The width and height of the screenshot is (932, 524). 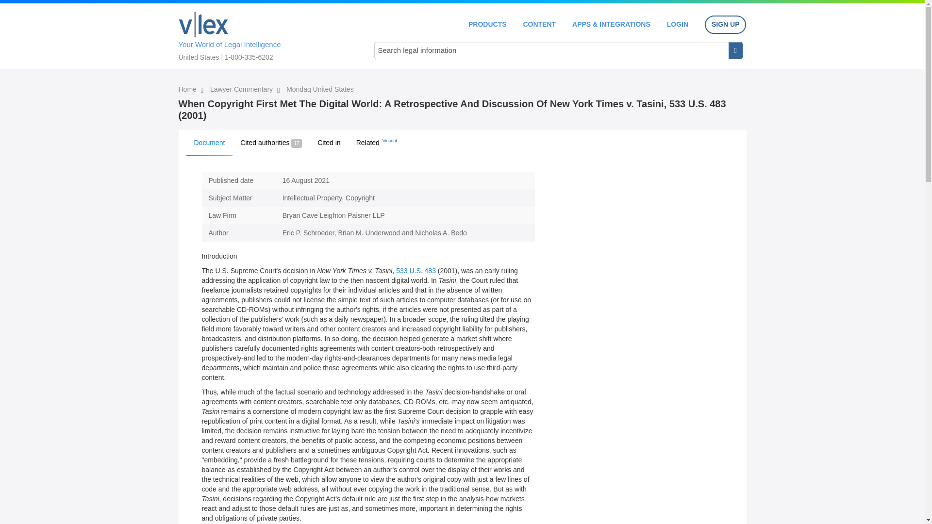 I want to click on Home, so click(x=188, y=89).